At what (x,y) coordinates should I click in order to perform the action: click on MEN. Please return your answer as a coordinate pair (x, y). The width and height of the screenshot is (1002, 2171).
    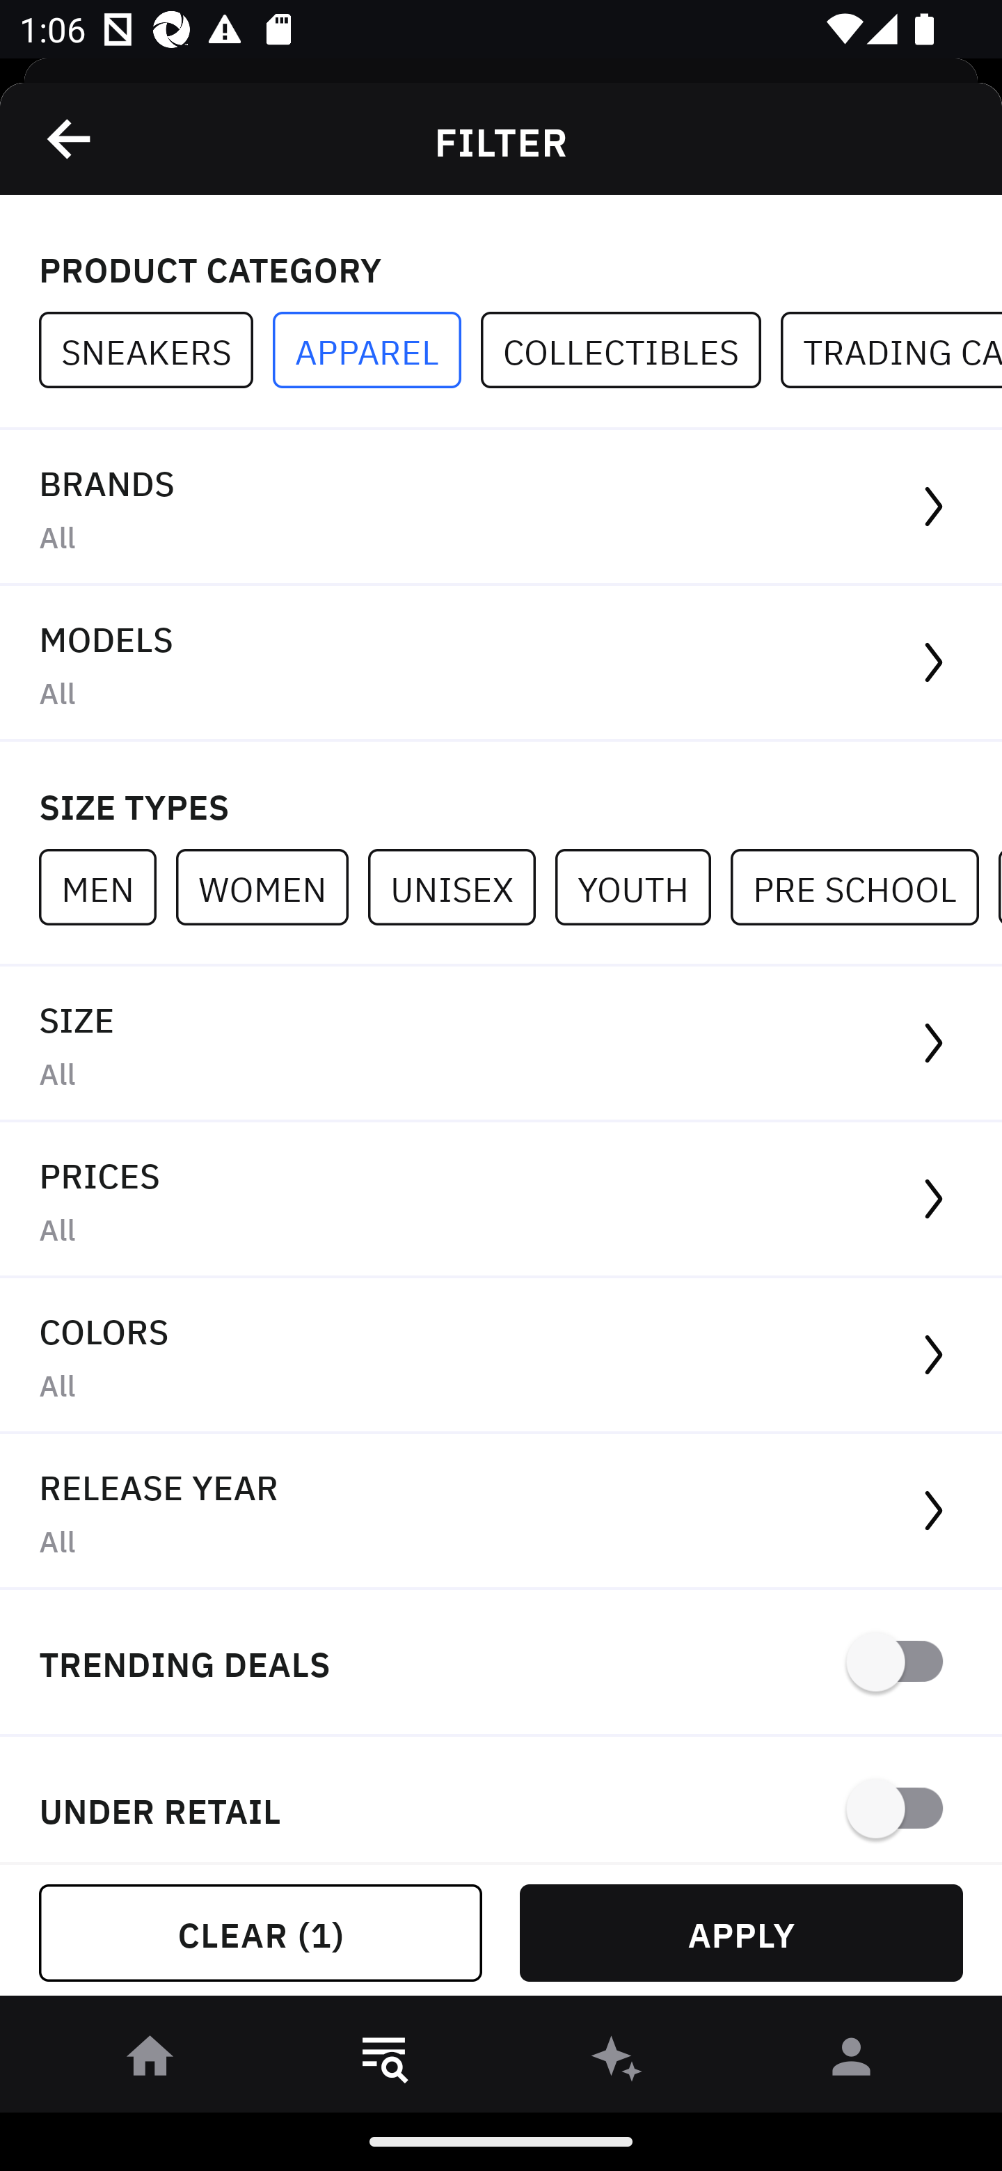
    Looking at the image, I should click on (107, 886).